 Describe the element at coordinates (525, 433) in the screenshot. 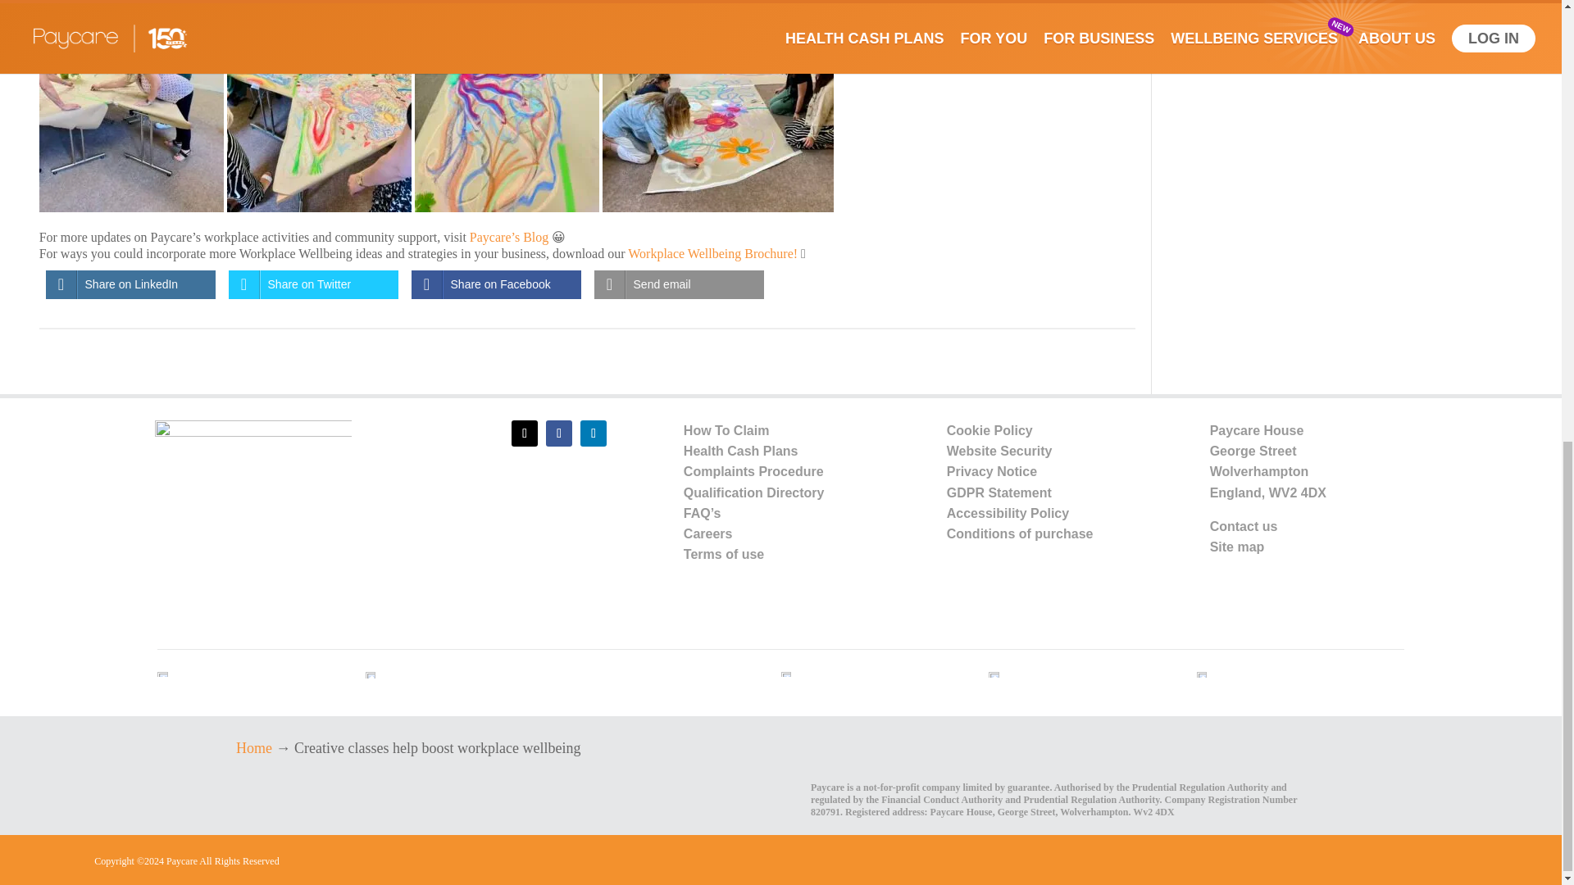

I see `Follow on Twitter` at that location.